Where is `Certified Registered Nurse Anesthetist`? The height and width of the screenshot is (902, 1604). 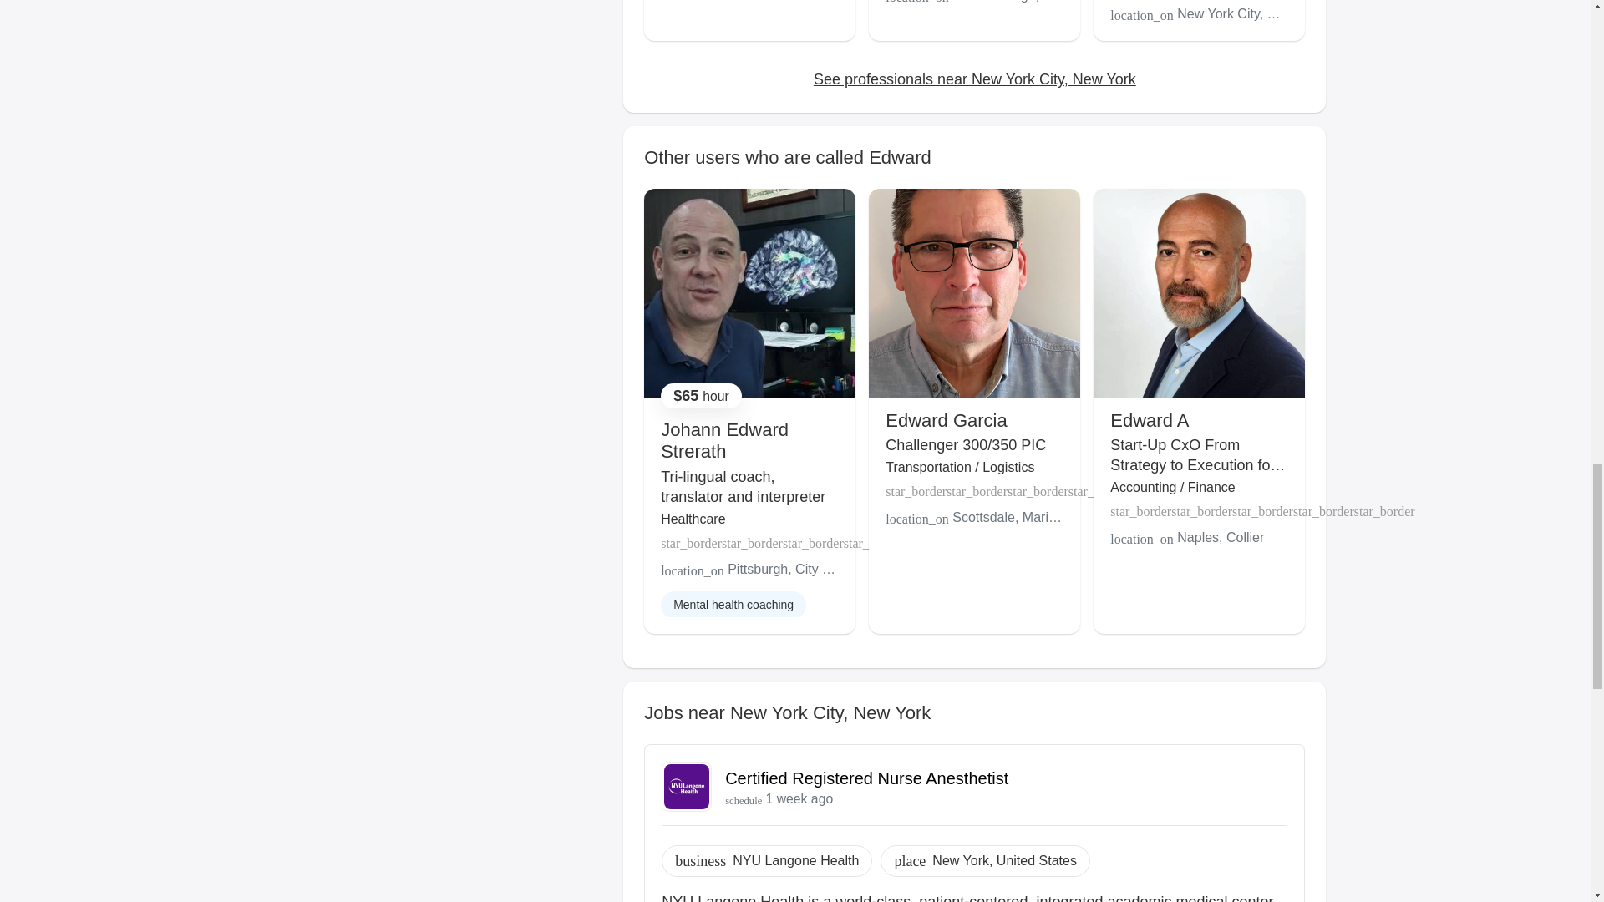 Certified Registered Nurse Anesthetist is located at coordinates (866, 778).